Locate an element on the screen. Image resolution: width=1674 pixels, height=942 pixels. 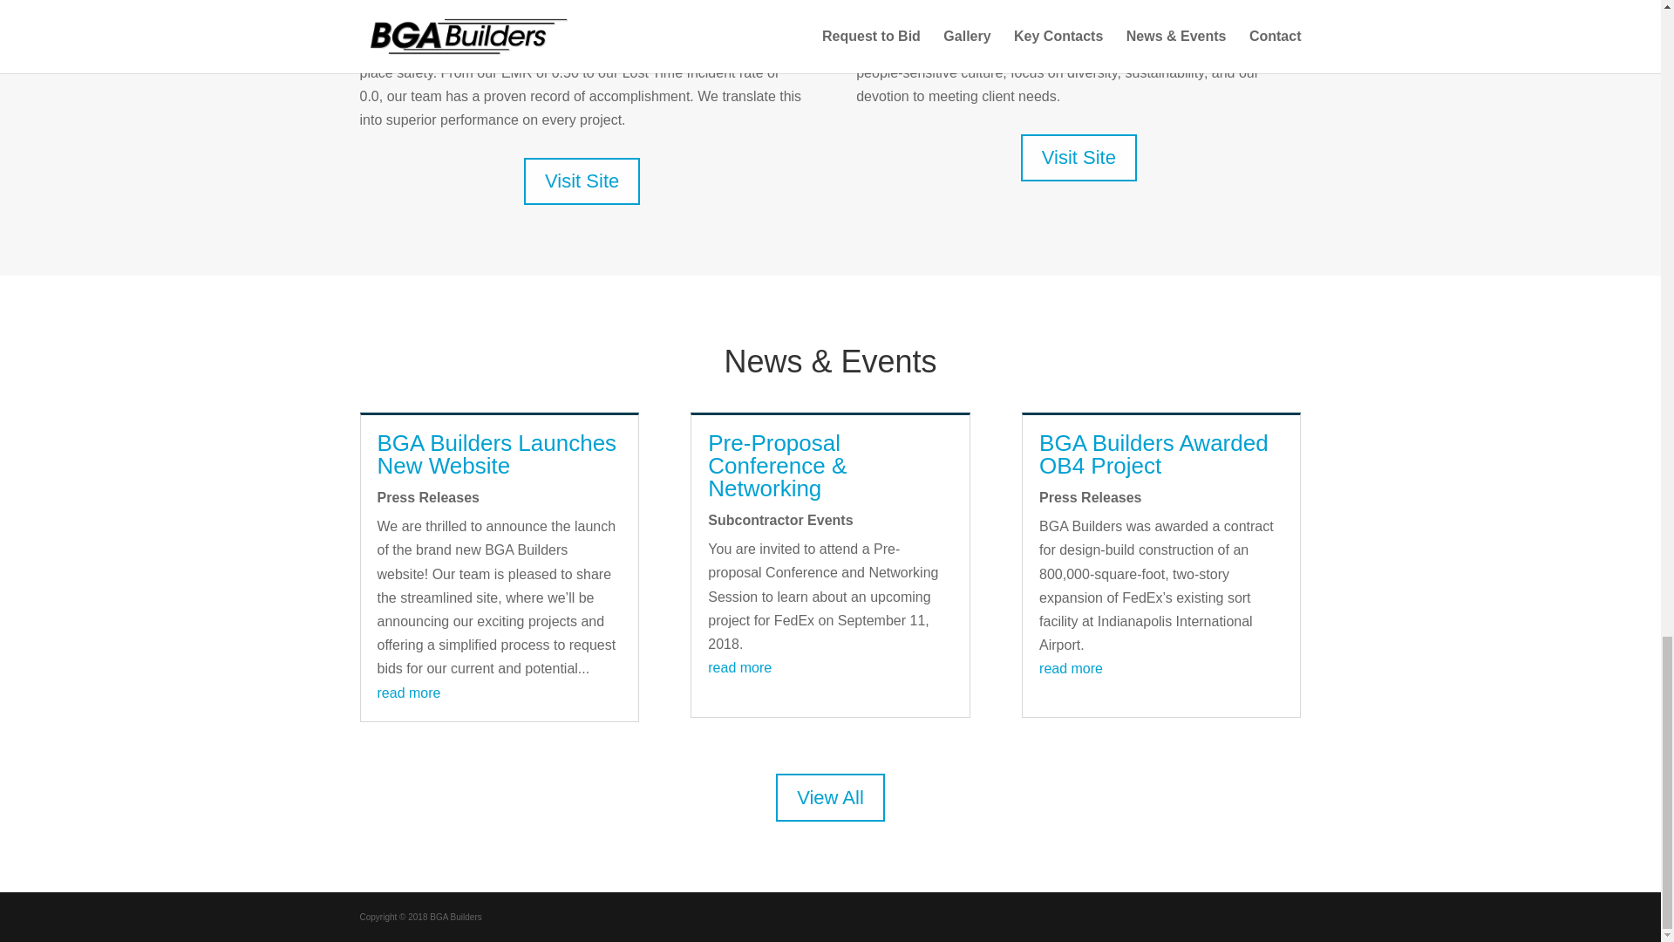
Visit Site is located at coordinates (581, 181).